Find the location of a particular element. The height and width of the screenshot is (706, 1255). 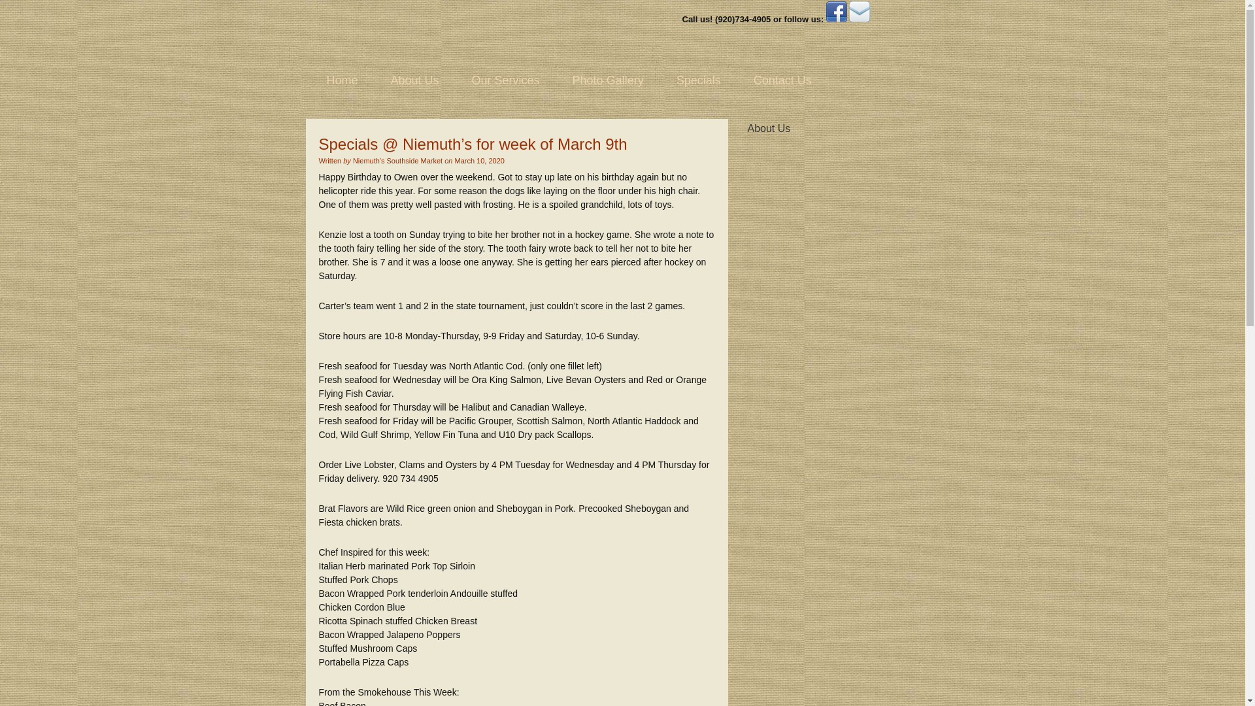

Specials is located at coordinates (698, 80).